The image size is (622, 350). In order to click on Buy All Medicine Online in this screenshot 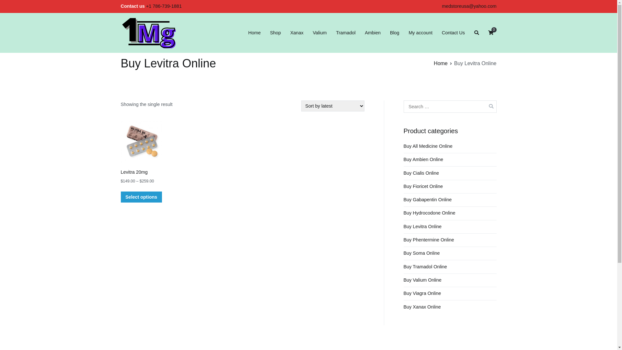, I will do `click(428, 146)`.